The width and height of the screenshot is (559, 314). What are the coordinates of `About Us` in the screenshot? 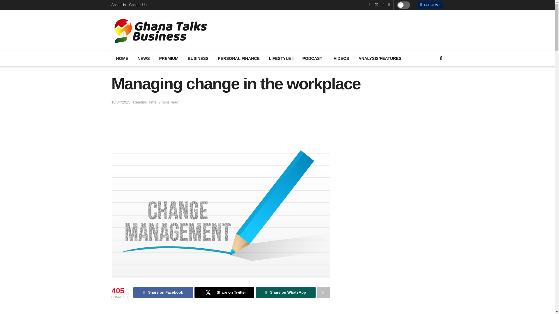 It's located at (118, 5).